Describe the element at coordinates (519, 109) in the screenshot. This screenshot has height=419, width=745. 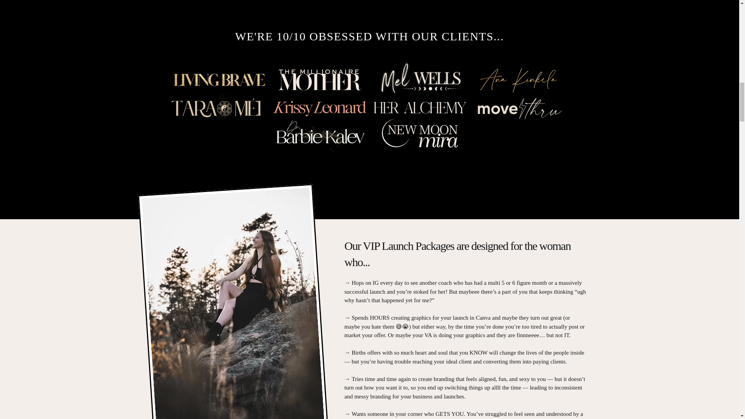
I see `5.png` at that location.